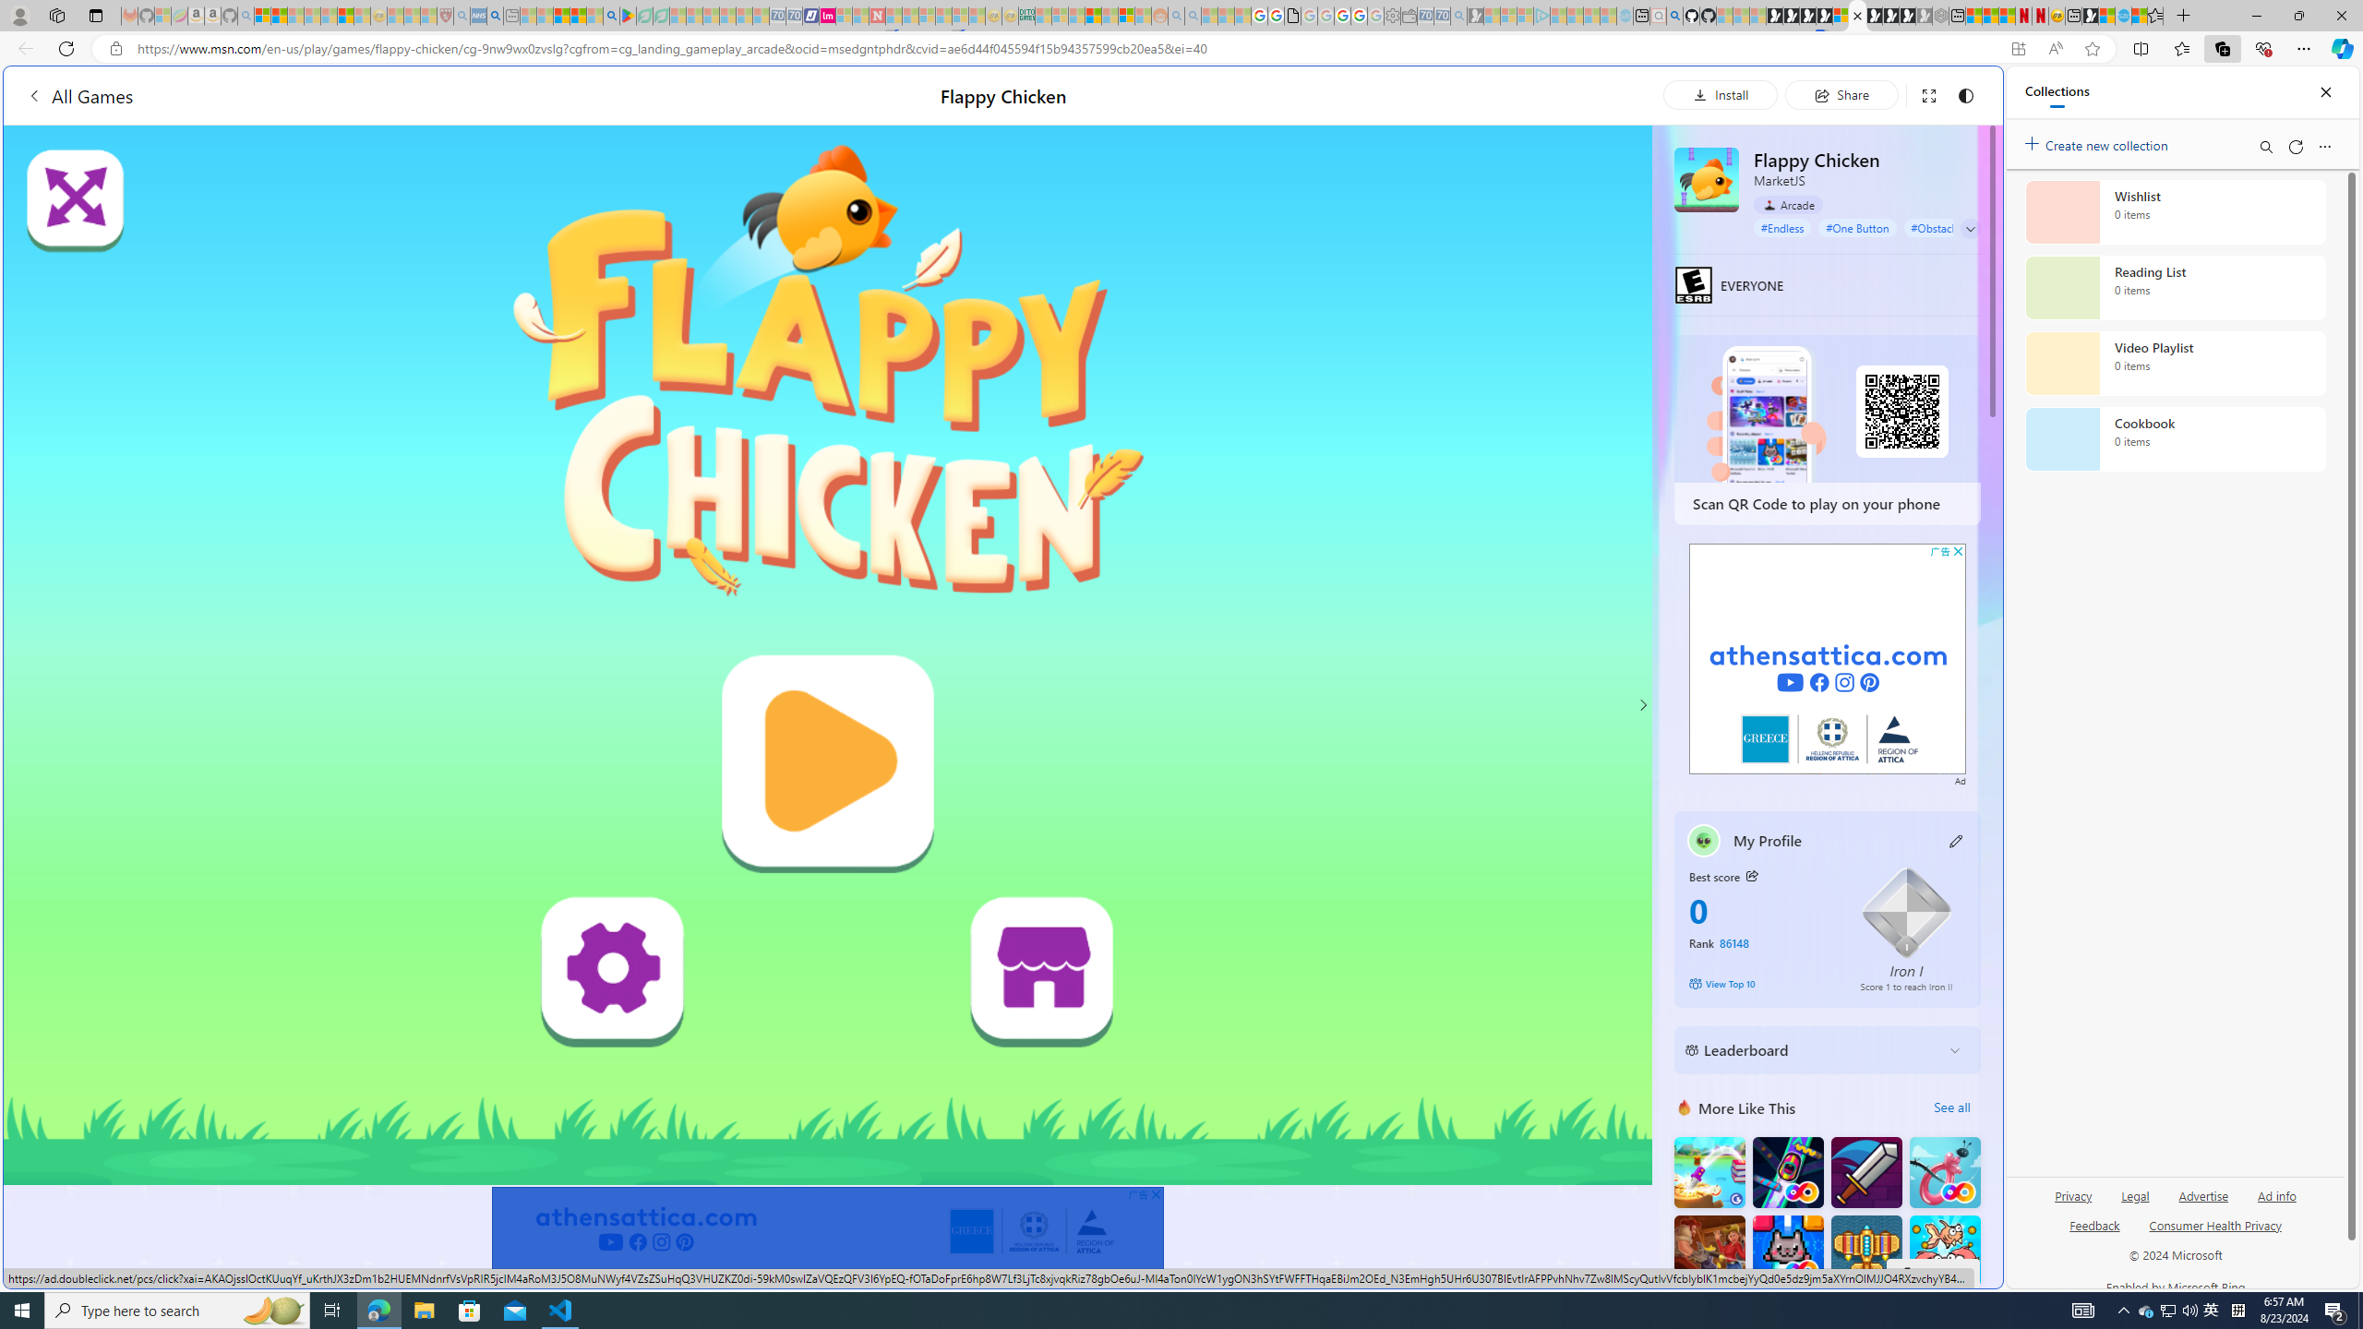 This screenshot has width=2363, height=1329. I want to click on Class: expand-arrow neutral, so click(1970, 229).